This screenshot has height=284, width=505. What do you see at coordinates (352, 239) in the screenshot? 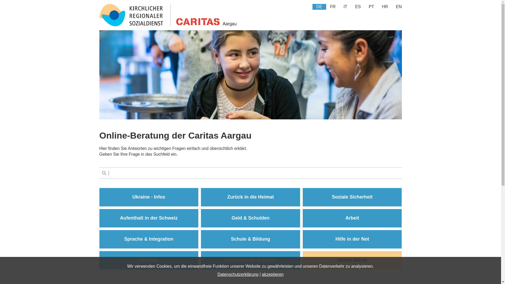
I see `Hilfe in der Not` at bounding box center [352, 239].